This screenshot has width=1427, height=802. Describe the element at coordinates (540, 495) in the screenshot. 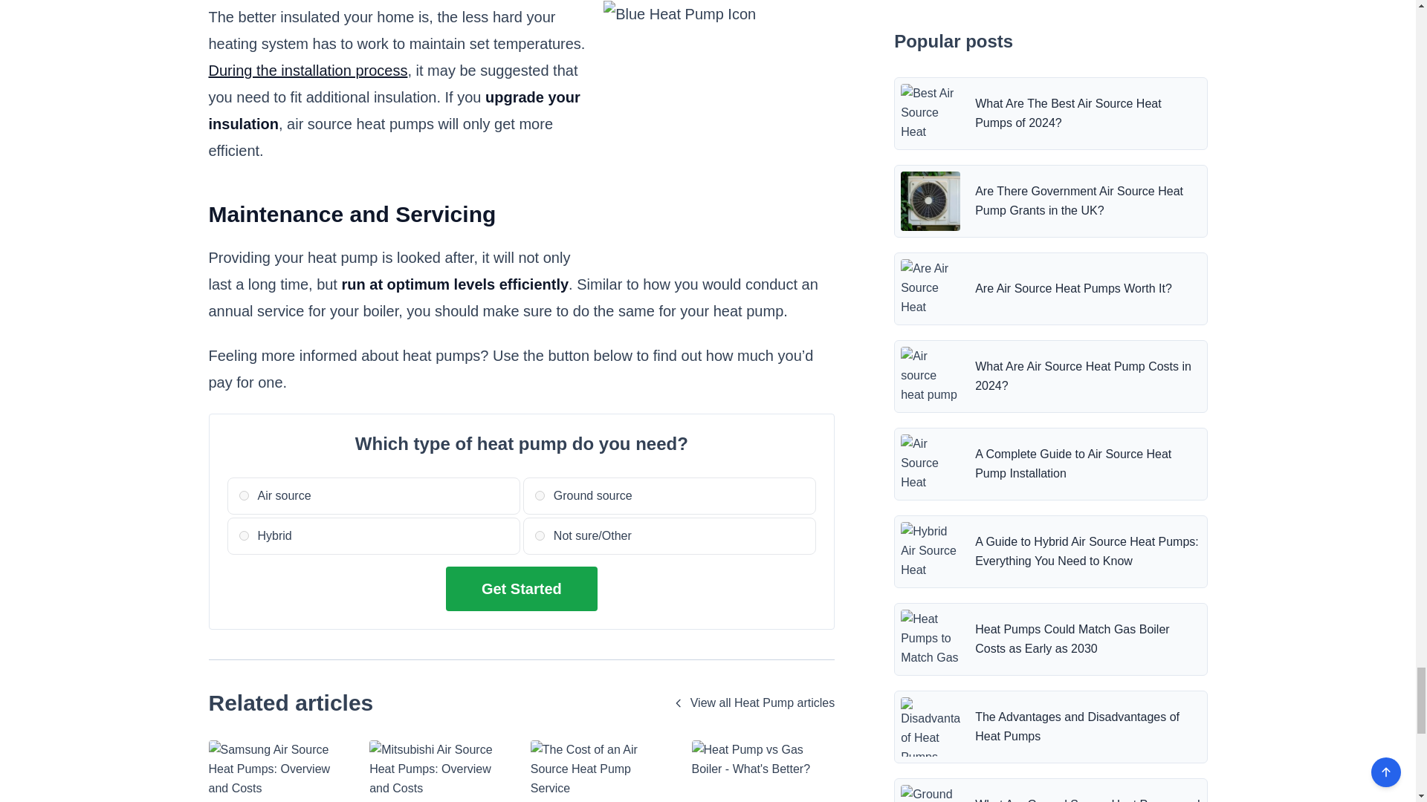

I see `on` at that location.